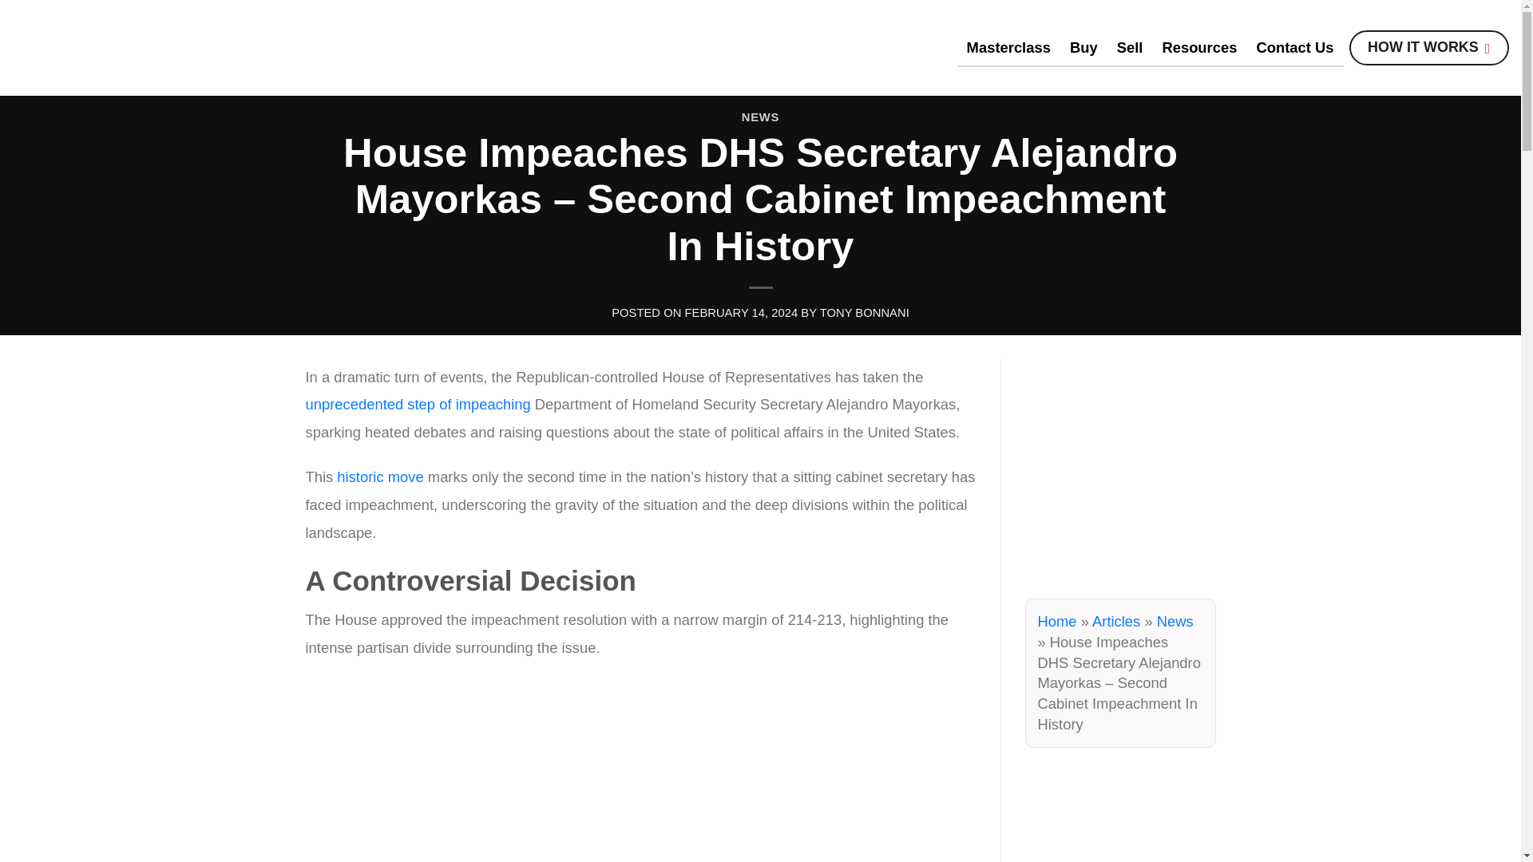  Describe the element at coordinates (1199, 46) in the screenshot. I see `Resources` at that location.